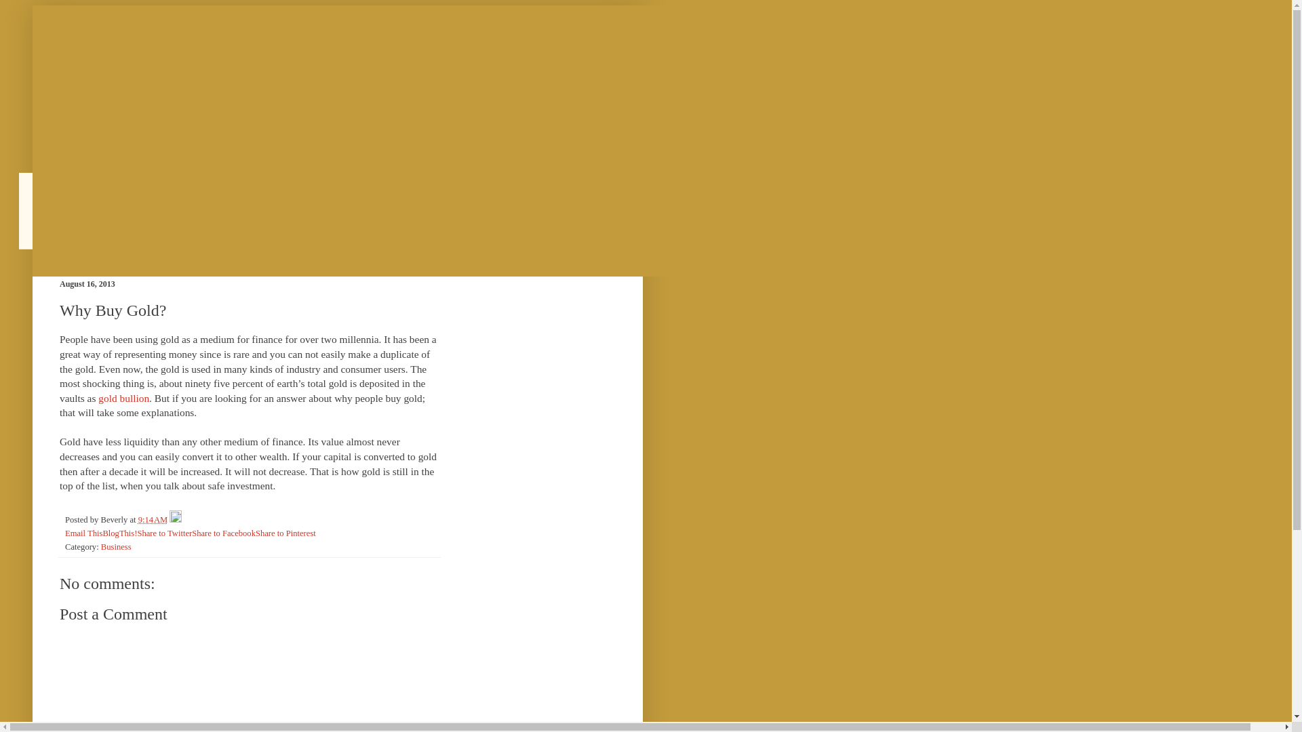 The image size is (1302, 732). What do you see at coordinates (90, 210) in the screenshot?
I see `Blogs I Follow` at bounding box center [90, 210].